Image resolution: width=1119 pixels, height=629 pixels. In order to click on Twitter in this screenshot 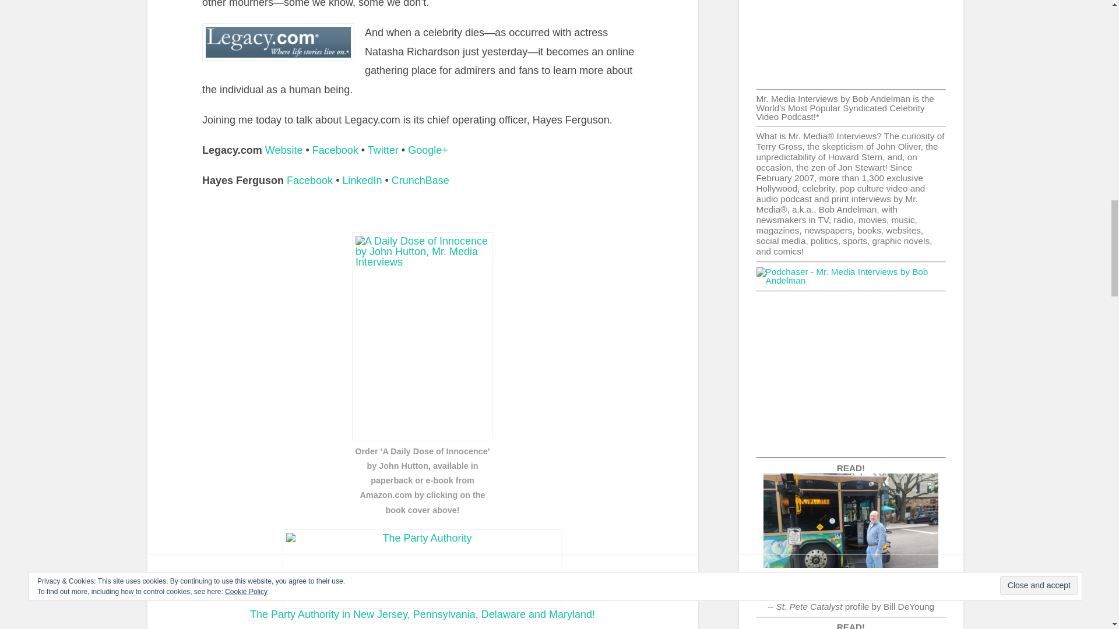, I will do `click(383, 150)`.